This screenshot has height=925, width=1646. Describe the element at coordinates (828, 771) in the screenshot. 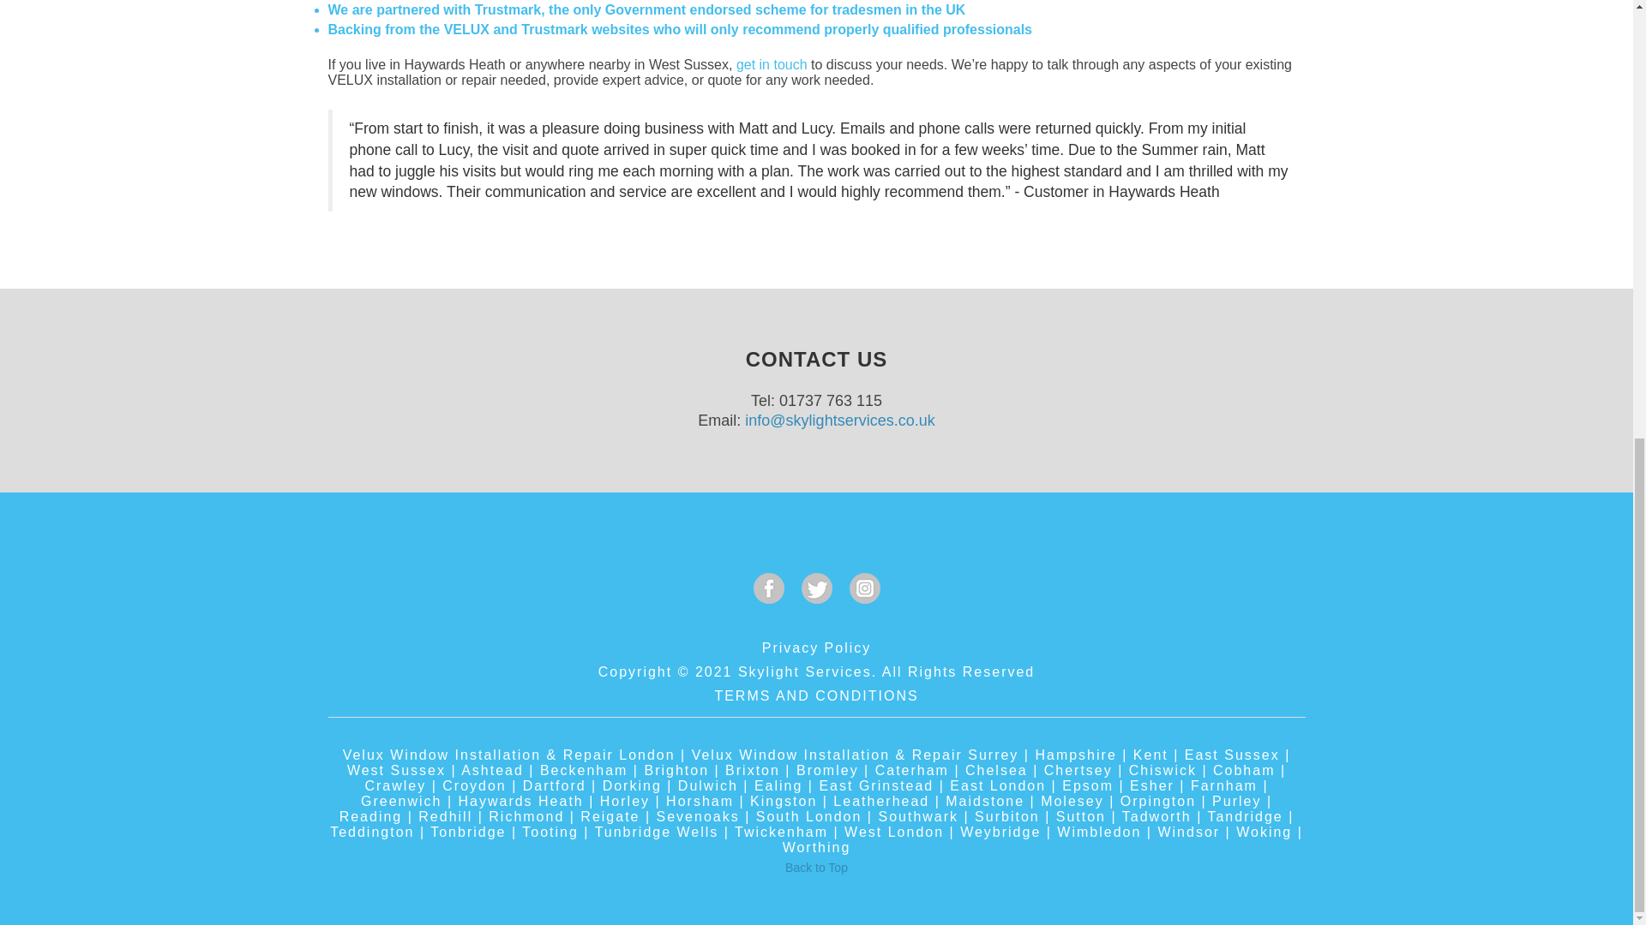

I see `Bromley` at that location.